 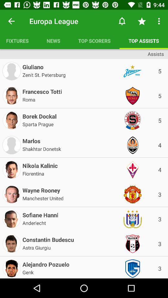 What do you see at coordinates (37, 247) in the screenshot?
I see `turn off astra giurgiu` at bounding box center [37, 247].